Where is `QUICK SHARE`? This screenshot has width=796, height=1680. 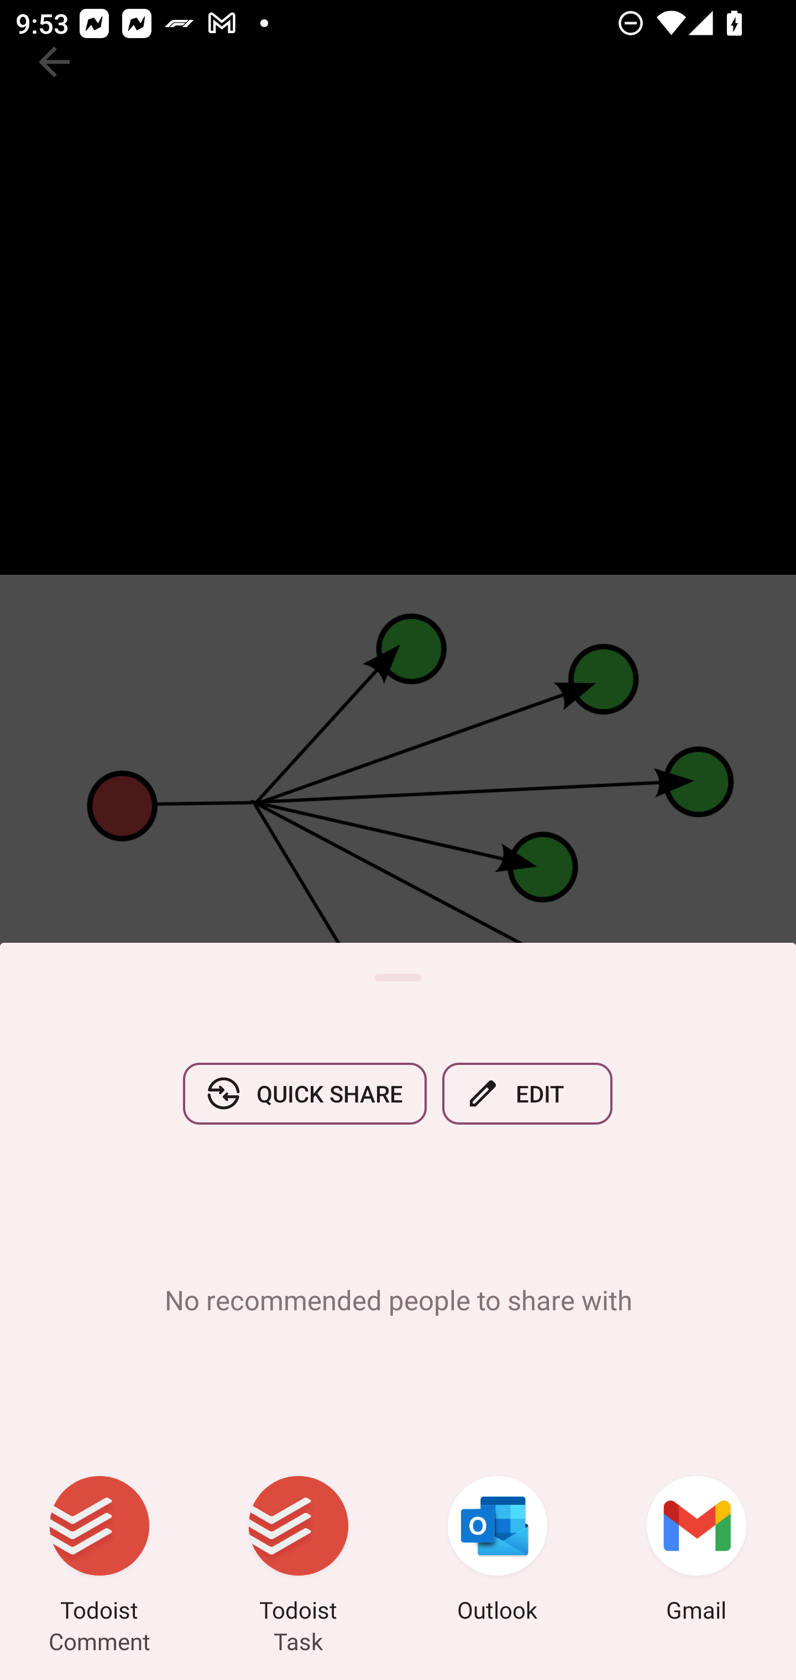 QUICK SHARE is located at coordinates (305, 1093).